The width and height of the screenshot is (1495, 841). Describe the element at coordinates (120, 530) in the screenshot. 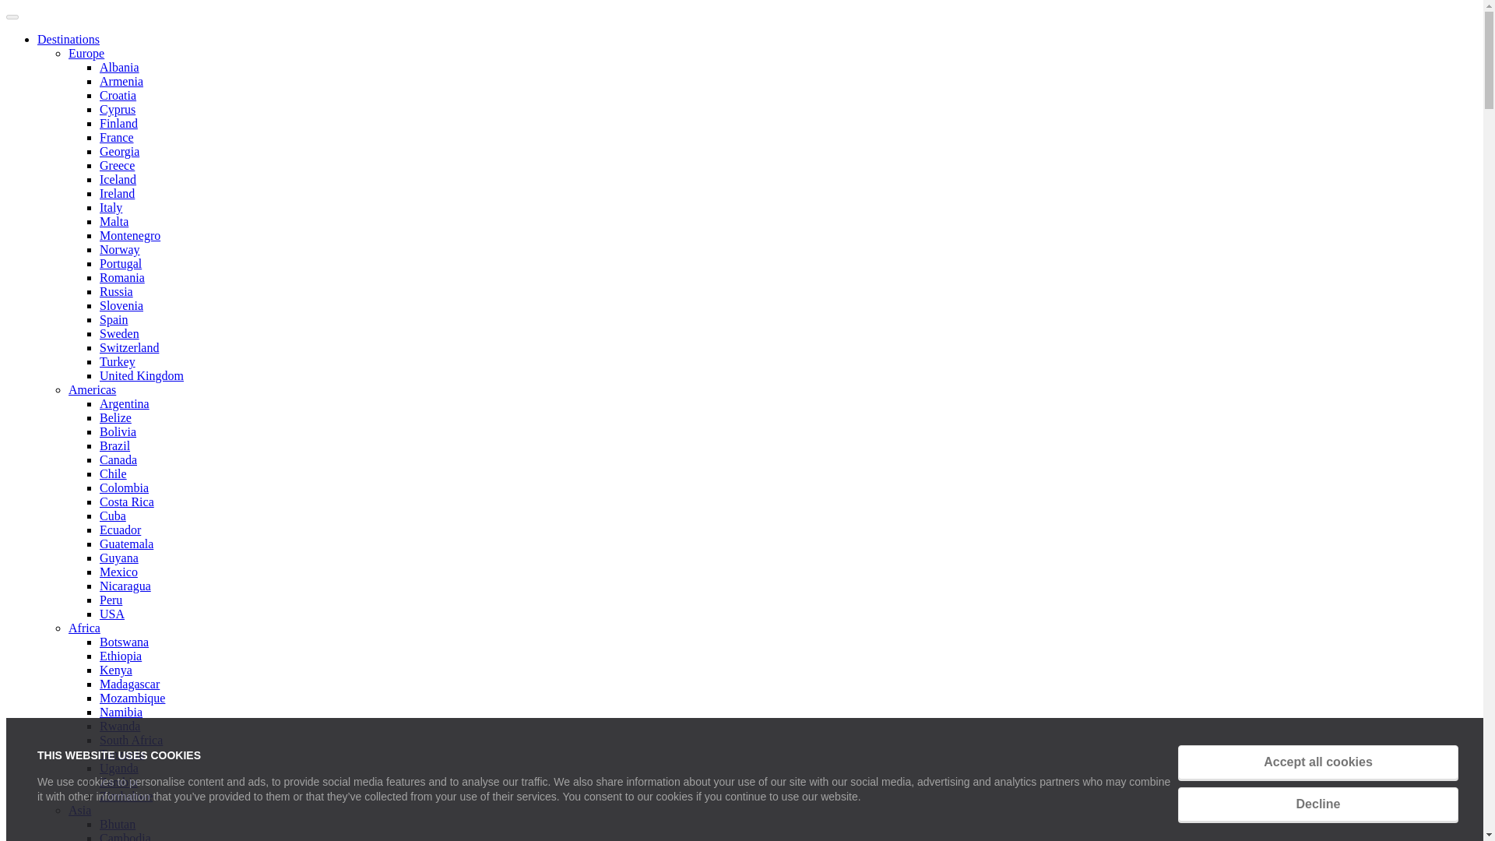

I see `Ecuador` at that location.